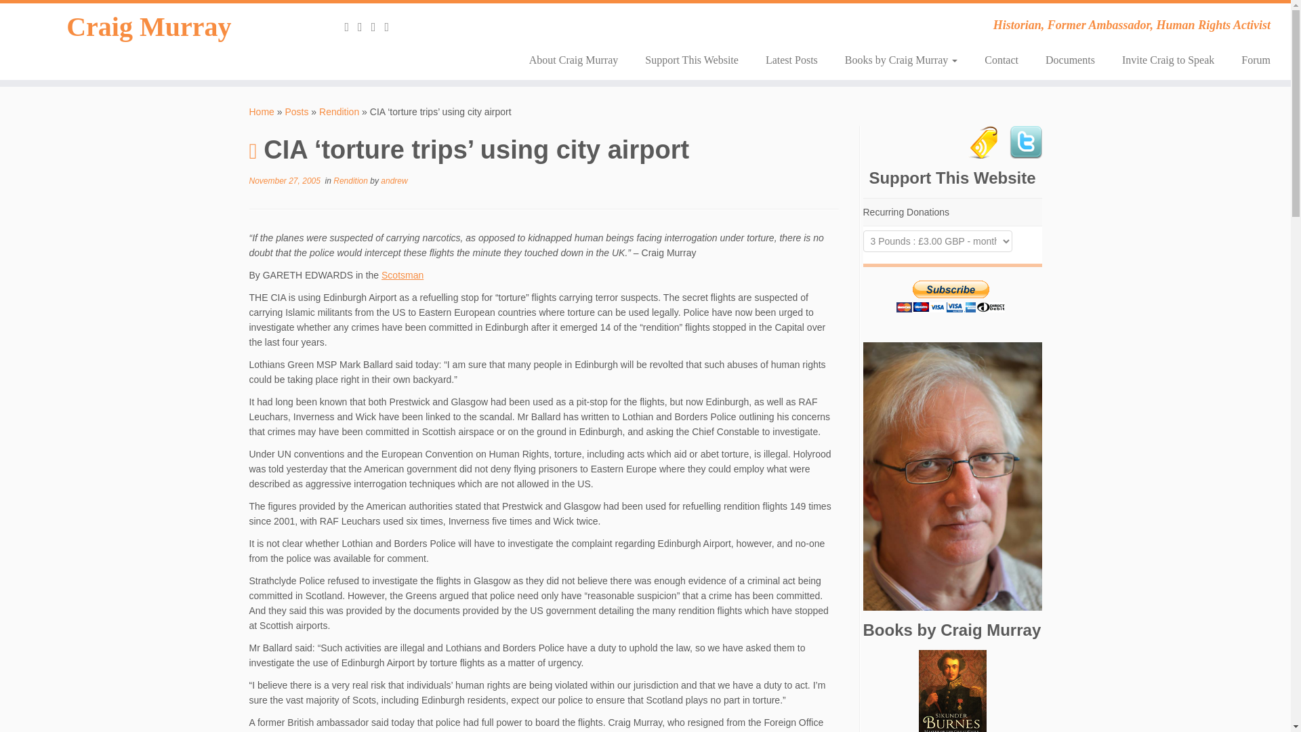 This screenshot has height=732, width=1301. What do you see at coordinates (573, 60) in the screenshot?
I see `About Craig Murray` at bounding box center [573, 60].